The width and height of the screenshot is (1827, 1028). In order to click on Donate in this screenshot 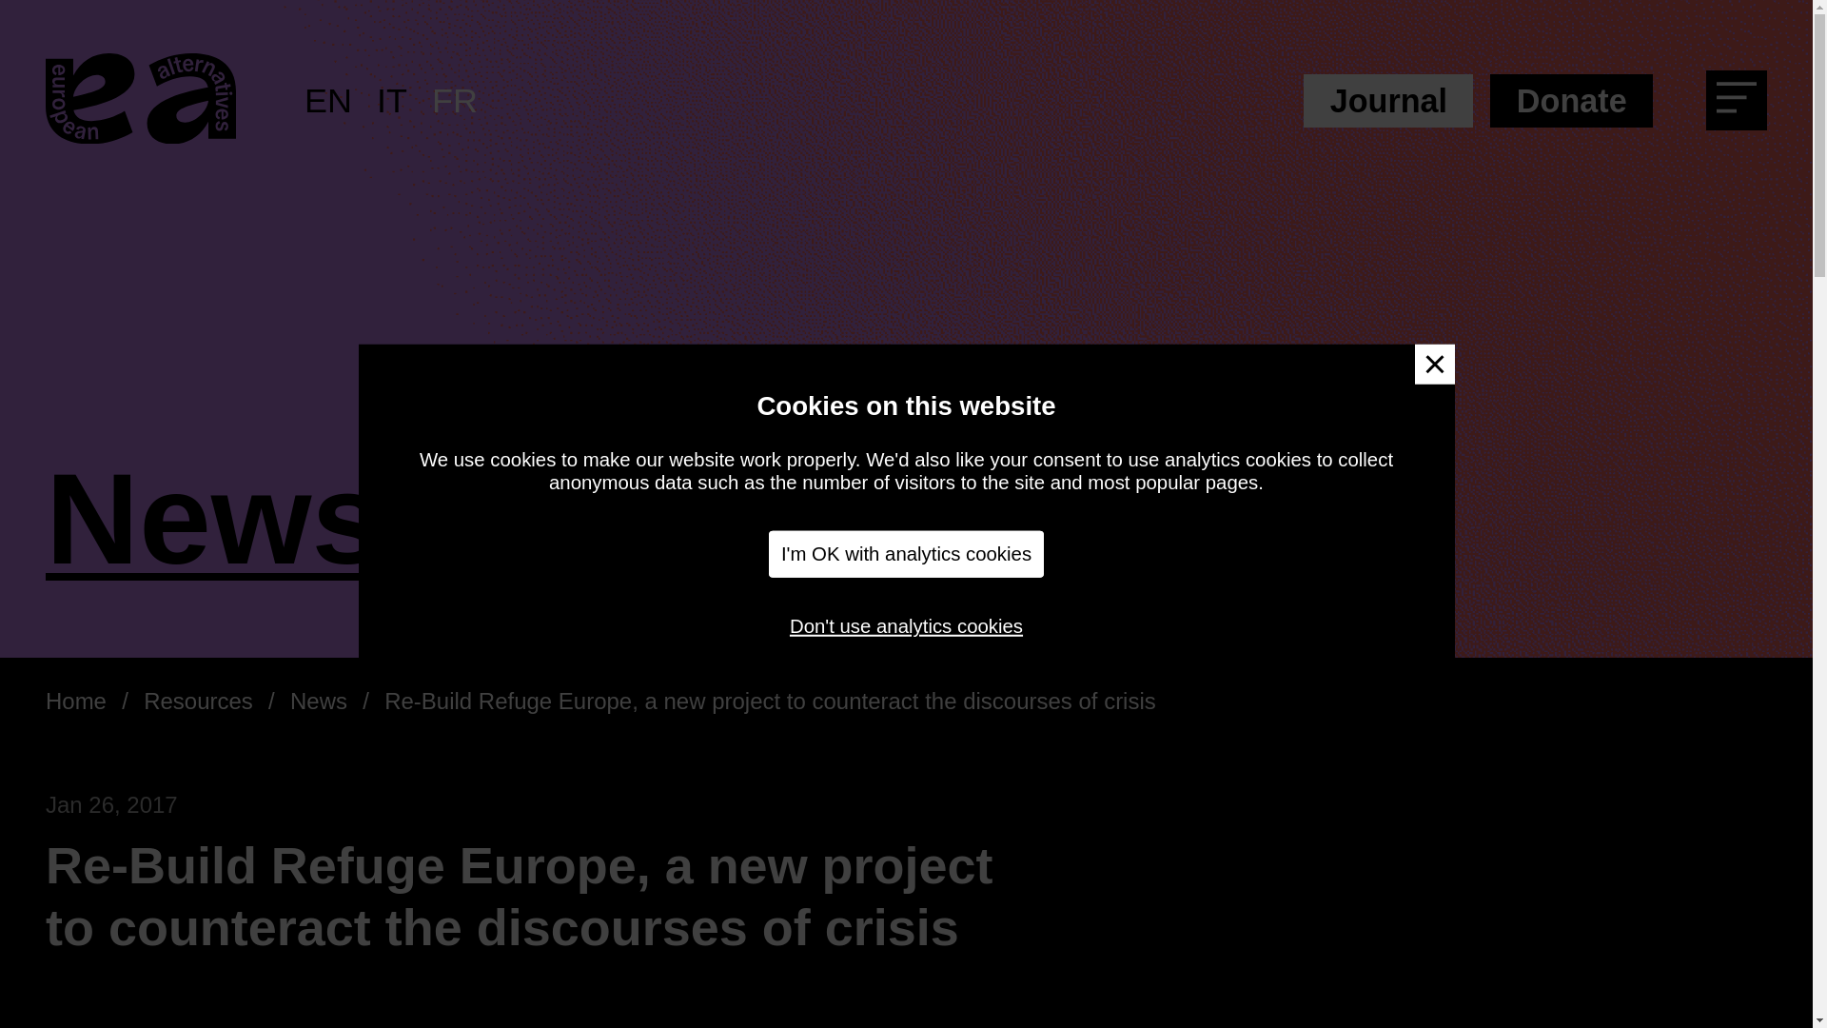, I will do `click(1572, 100)`.